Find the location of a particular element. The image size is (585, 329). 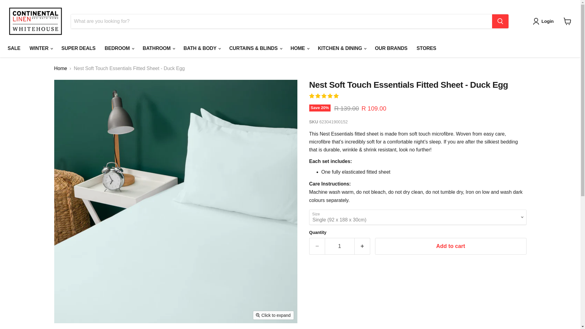

View cart is located at coordinates (567, 21).